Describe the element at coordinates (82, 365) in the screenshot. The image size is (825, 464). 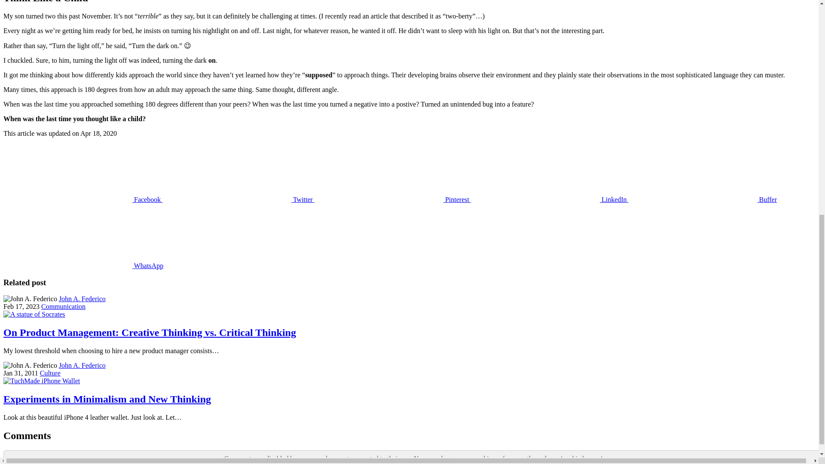
I see `John A. Federico` at that location.